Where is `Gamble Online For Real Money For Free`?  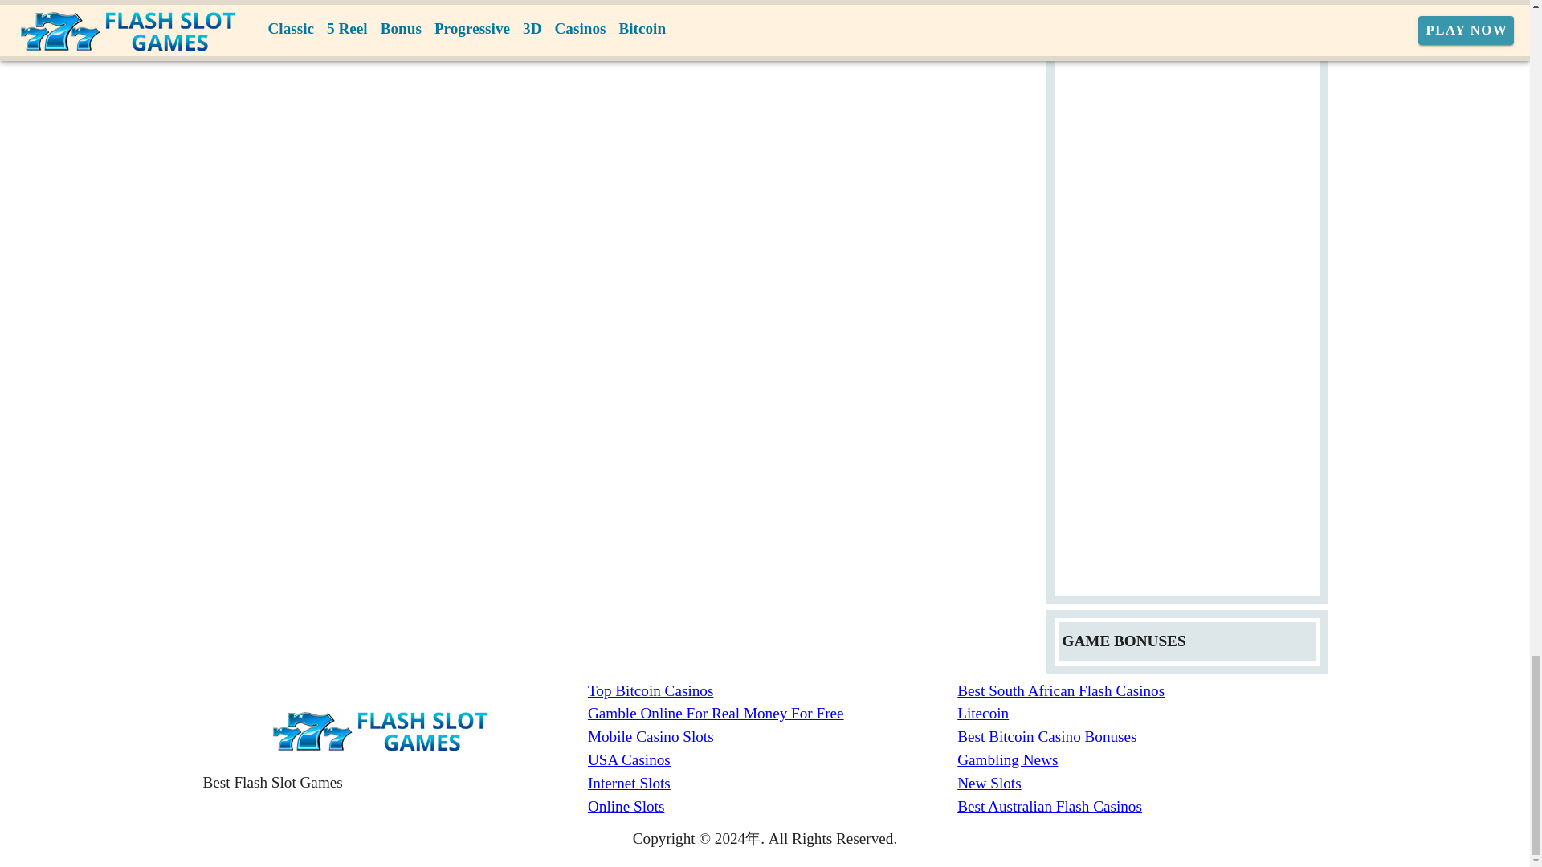 Gamble Online For Real Money For Free is located at coordinates (773, 713).